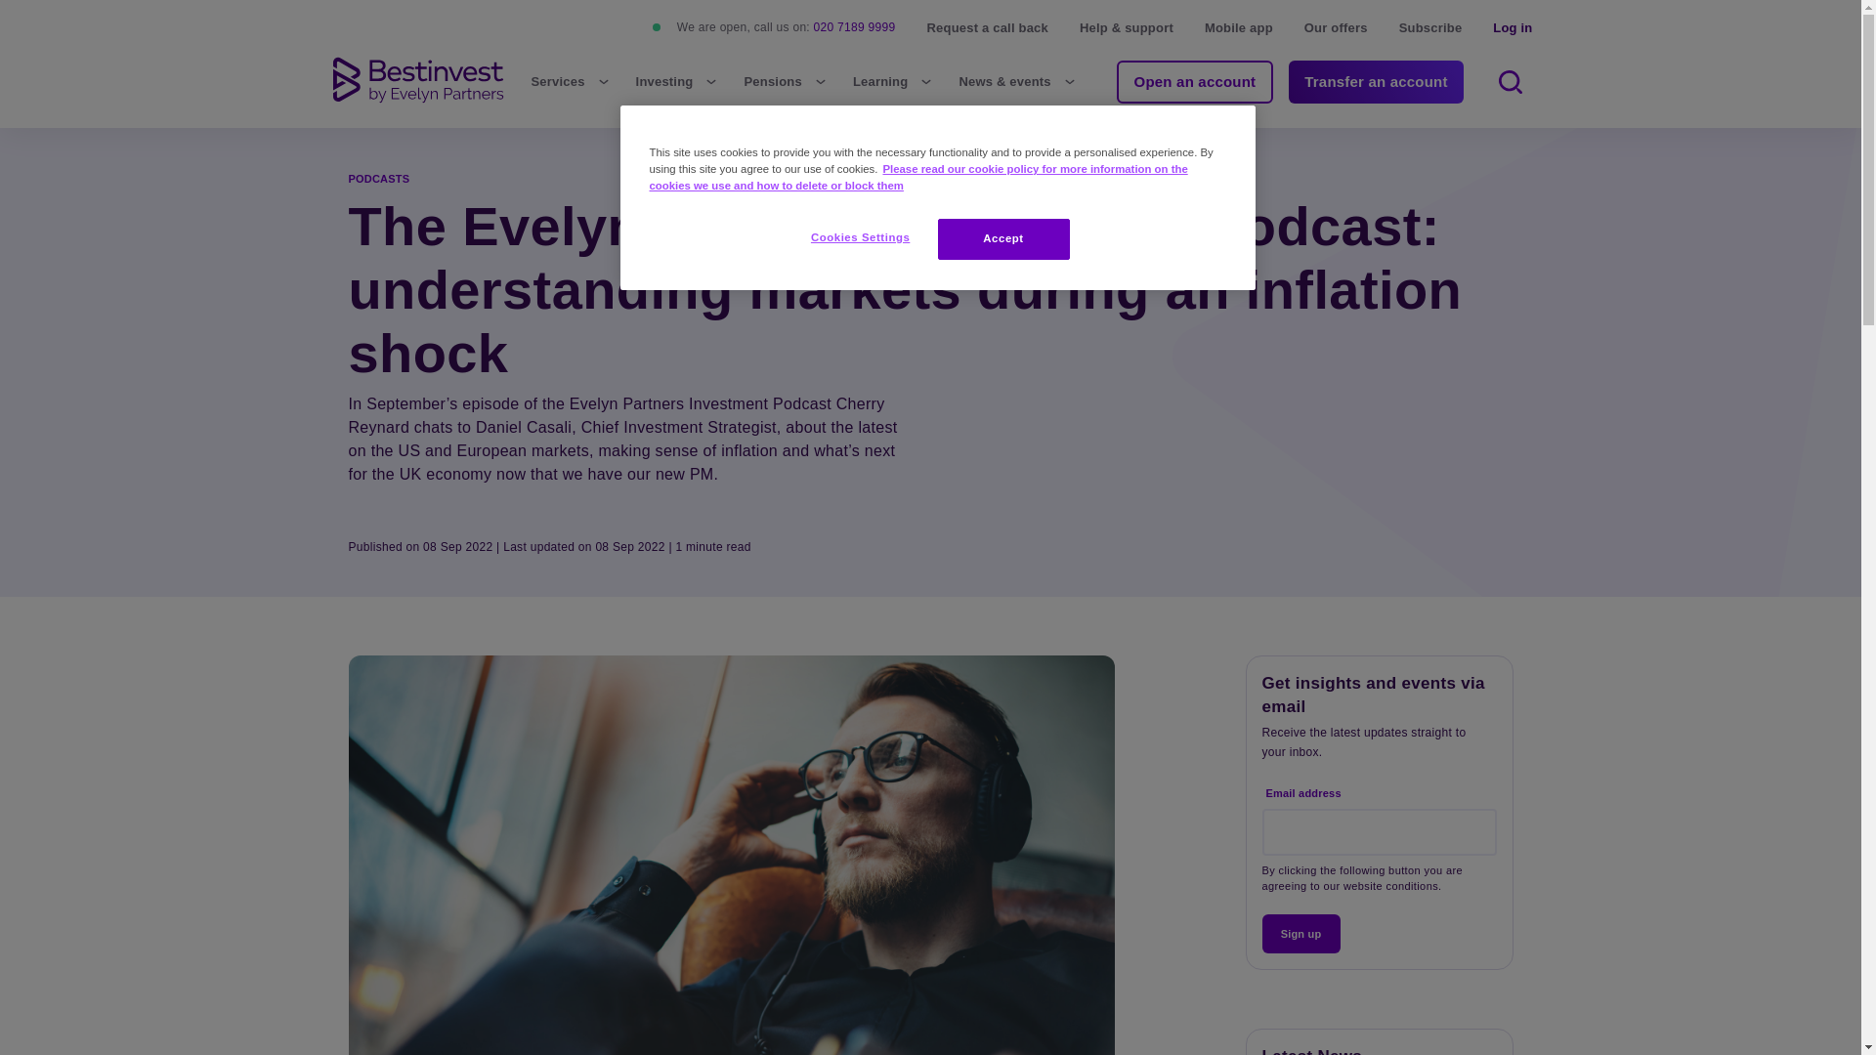 The height and width of the screenshot is (1055, 1876). Describe the element at coordinates (1430, 27) in the screenshot. I see `Subscribe` at that location.